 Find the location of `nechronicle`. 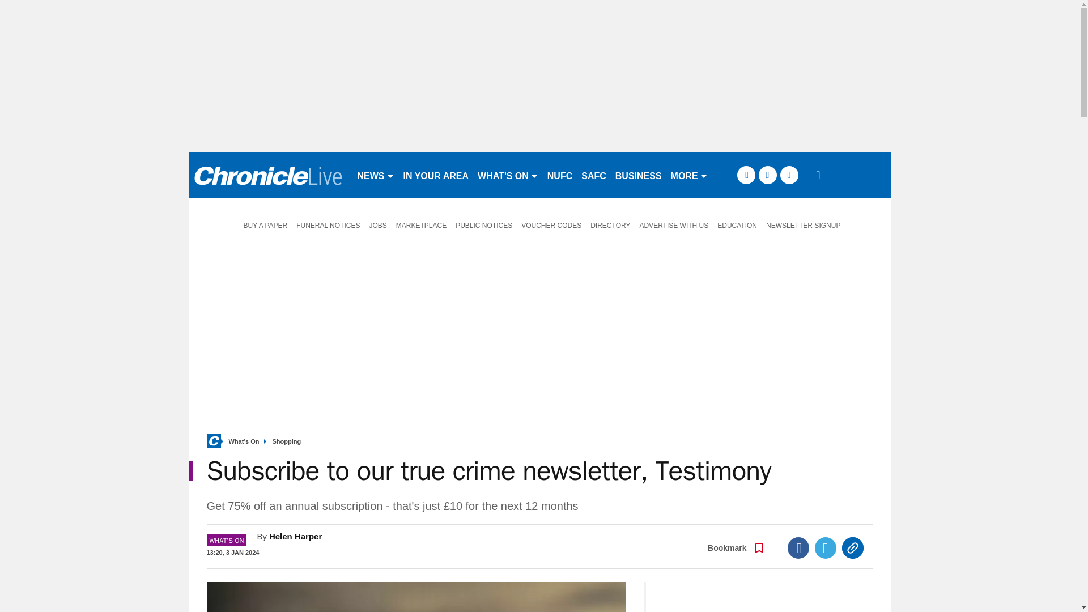

nechronicle is located at coordinates (267, 175).